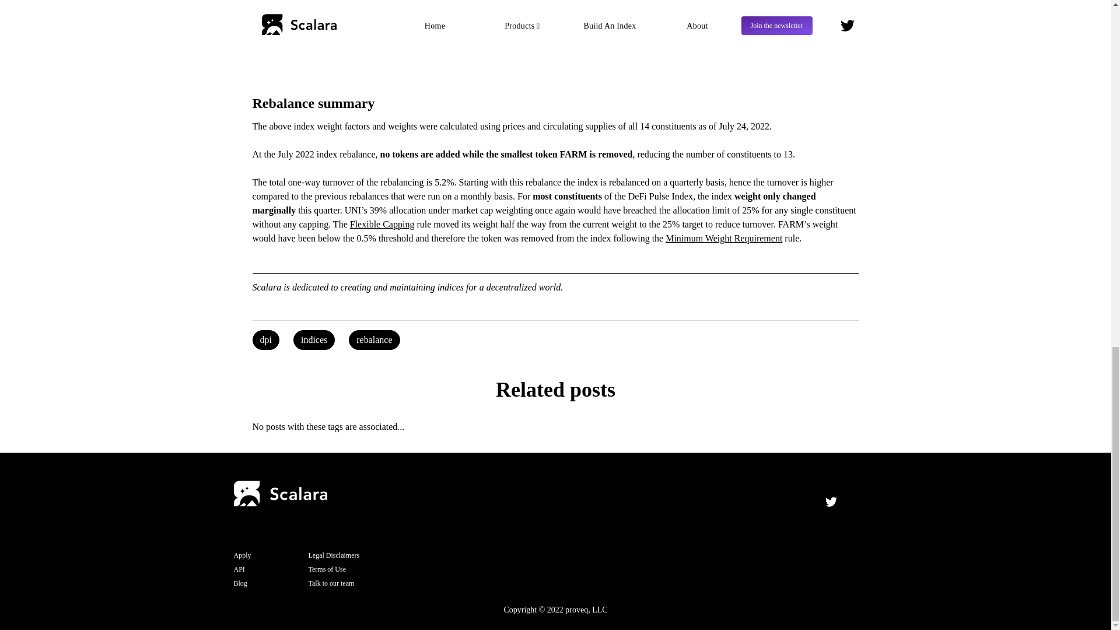 The image size is (1120, 630). Describe the element at coordinates (271, 555) in the screenshot. I see `Apply` at that location.